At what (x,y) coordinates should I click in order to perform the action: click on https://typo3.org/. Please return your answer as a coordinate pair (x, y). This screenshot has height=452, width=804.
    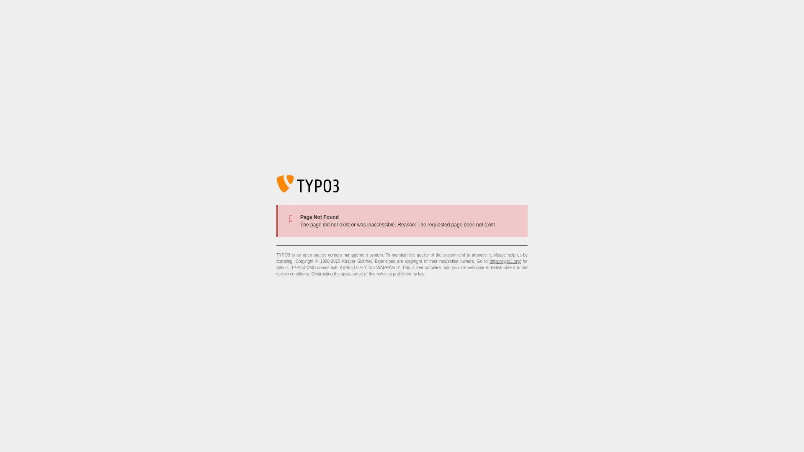
    Looking at the image, I should click on (505, 261).